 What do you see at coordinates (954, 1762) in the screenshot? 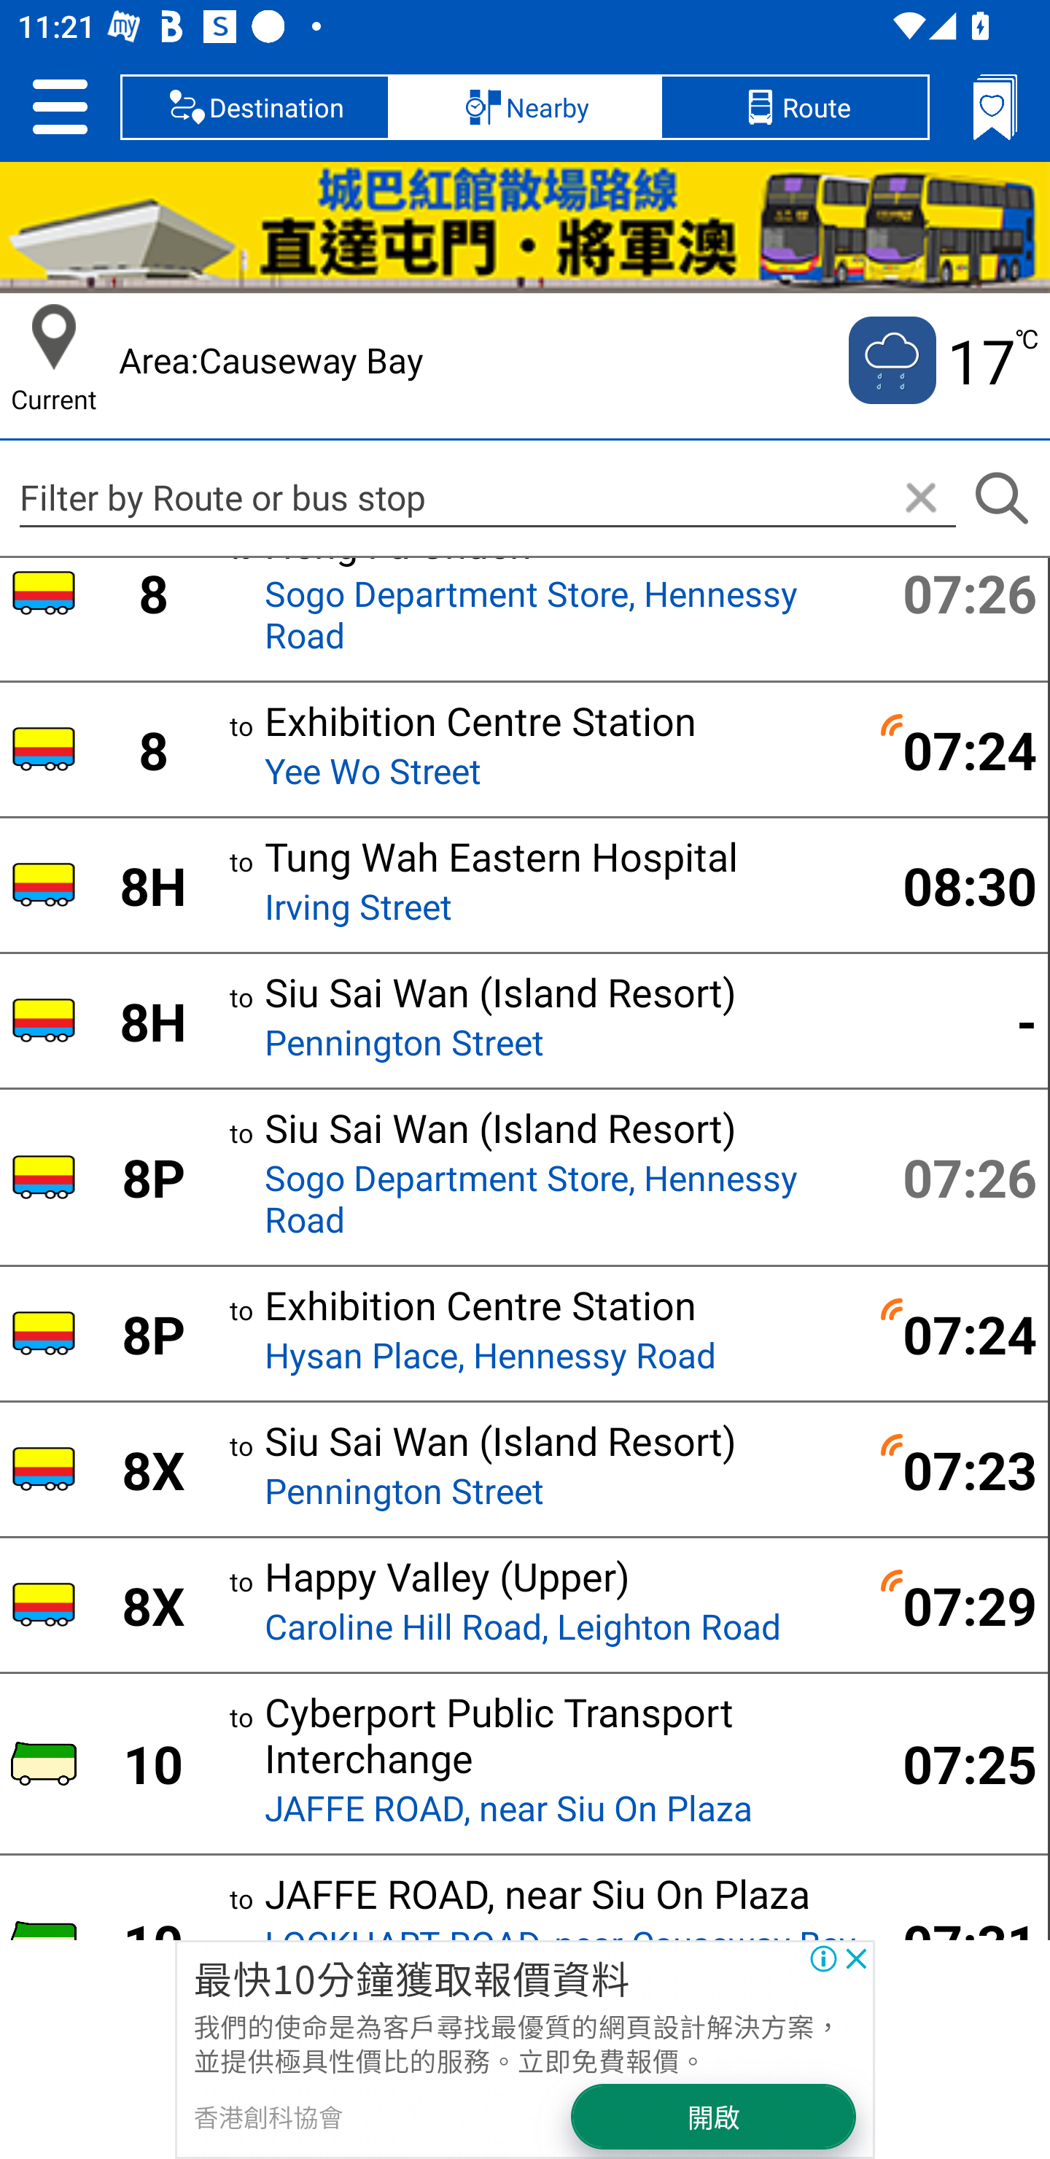
I see `07:25` at bounding box center [954, 1762].